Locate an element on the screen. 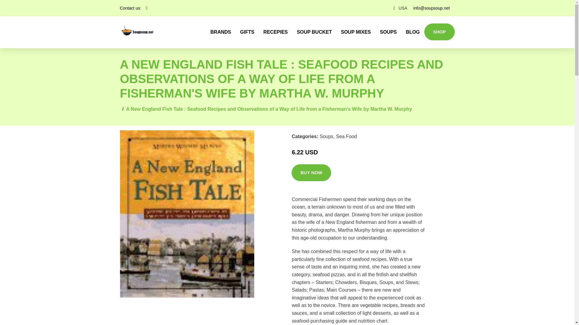  Soups is located at coordinates (326, 136).